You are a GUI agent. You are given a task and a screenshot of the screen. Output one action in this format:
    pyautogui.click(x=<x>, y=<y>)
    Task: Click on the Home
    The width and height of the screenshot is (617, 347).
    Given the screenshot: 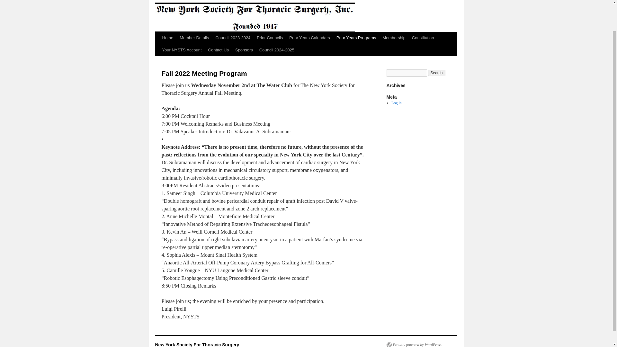 What is the action you would take?
    pyautogui.click(x=167, y=38)
    